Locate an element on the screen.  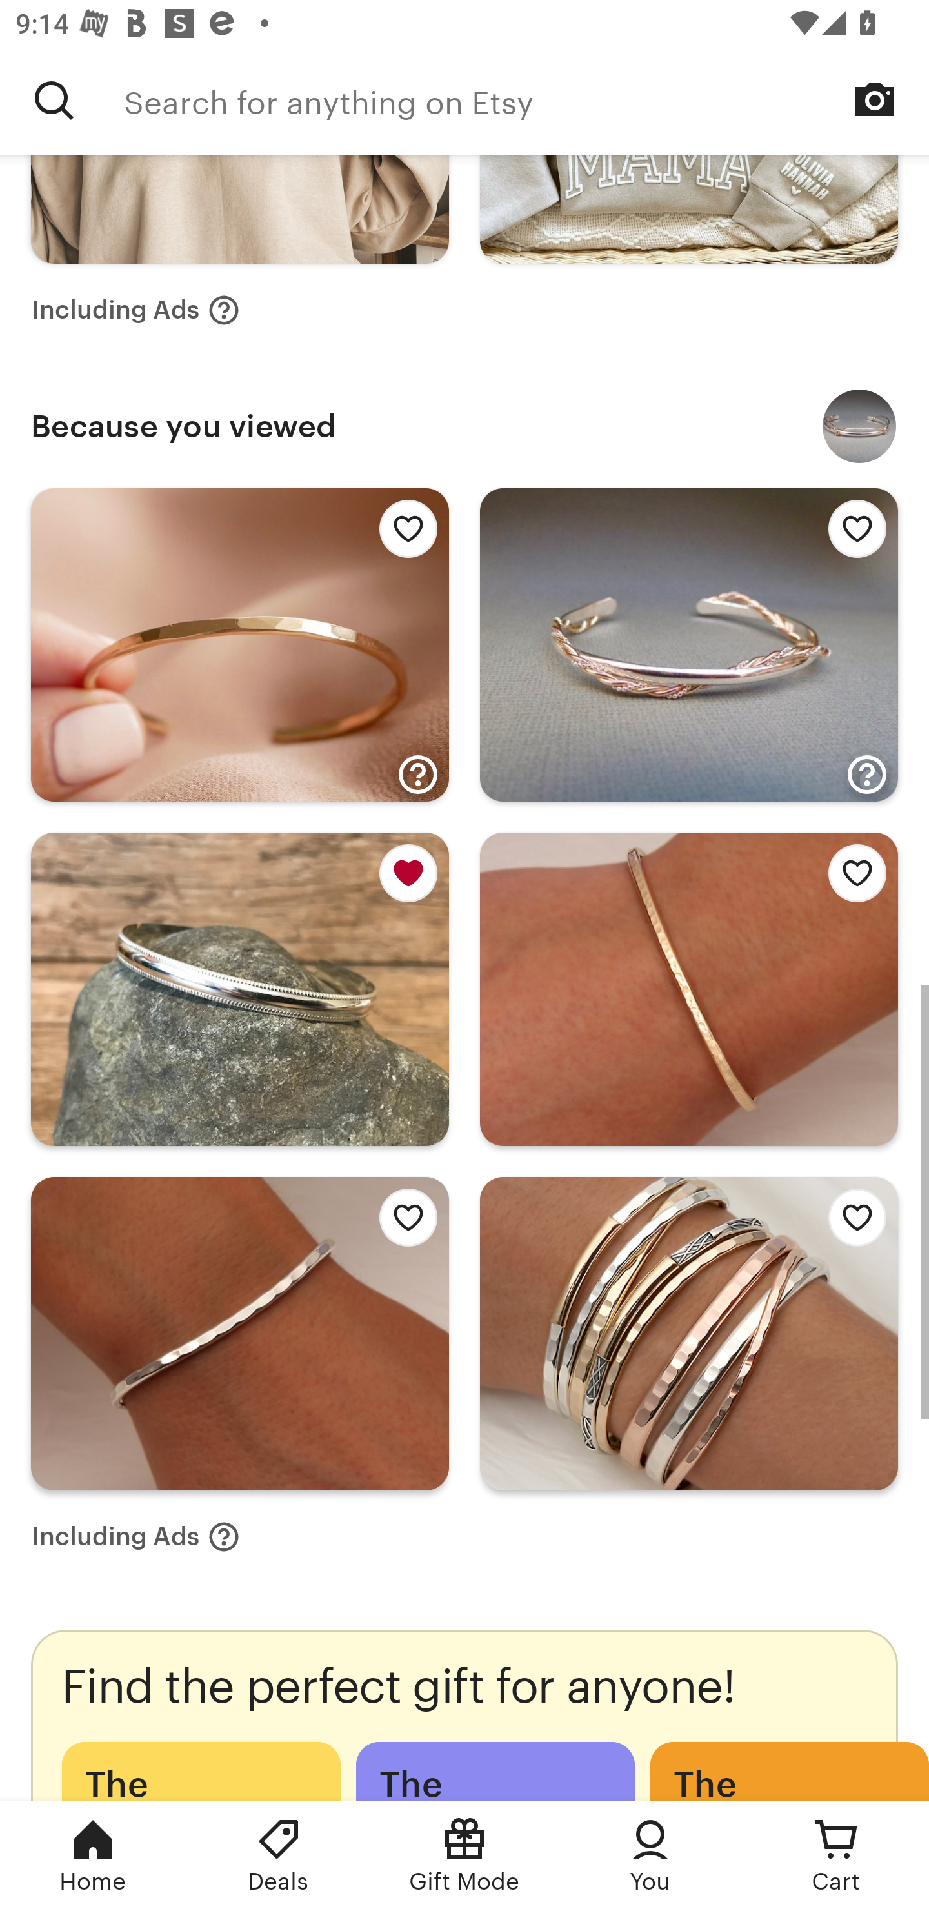
You is located at coordinates (650, 1855).